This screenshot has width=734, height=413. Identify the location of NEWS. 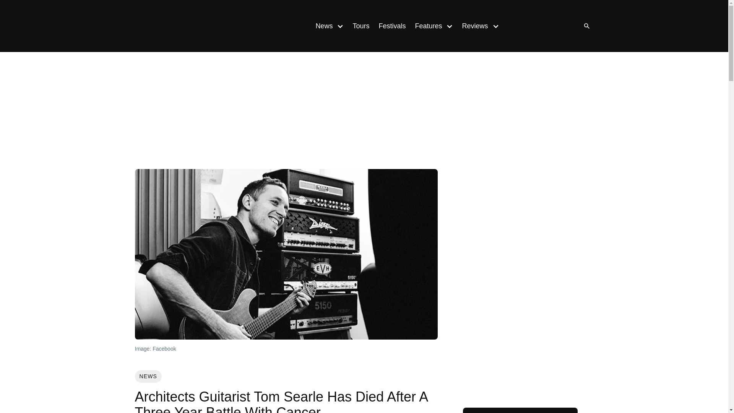
(148, 376).